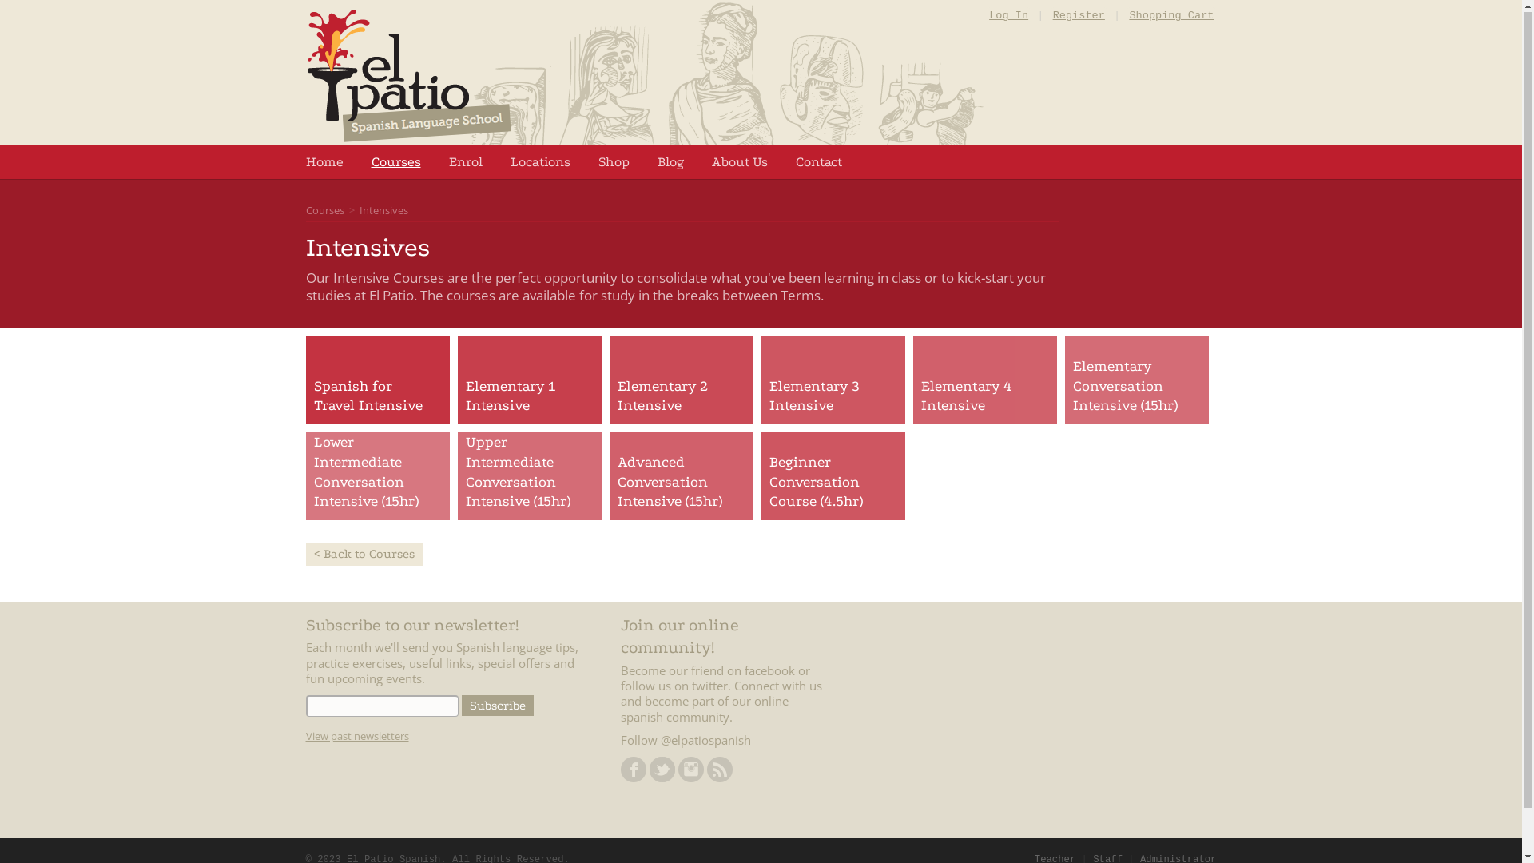 The image size is (1534, 863). What do you see at coordinates (833, 483) in the screenshot?
I see `Beginner Conversation Course (4.5hr)` at bounding box center [833, 483].